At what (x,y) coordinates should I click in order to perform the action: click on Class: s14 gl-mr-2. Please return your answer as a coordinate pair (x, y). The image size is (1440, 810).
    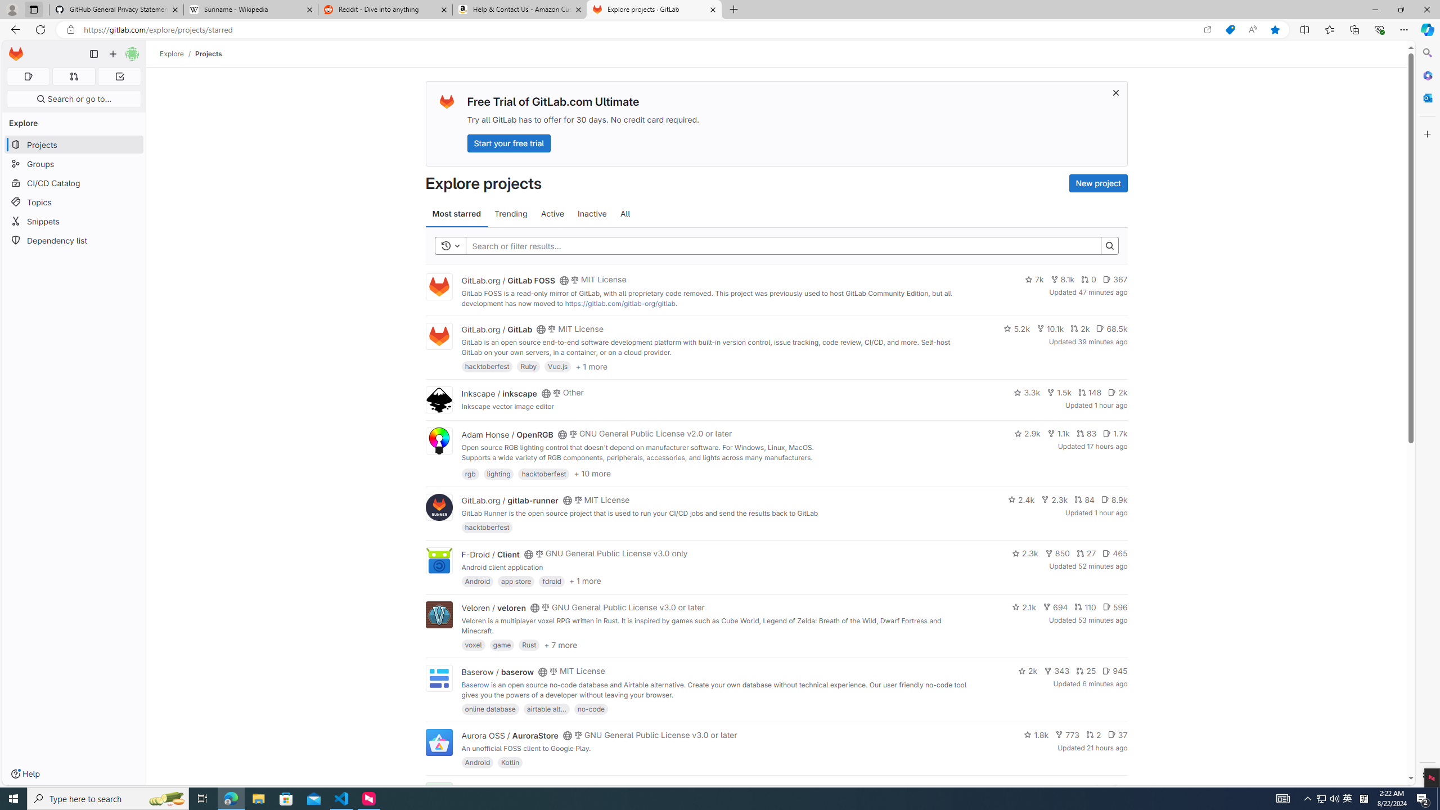
    Looking at the image, I should click on (1116, 787).